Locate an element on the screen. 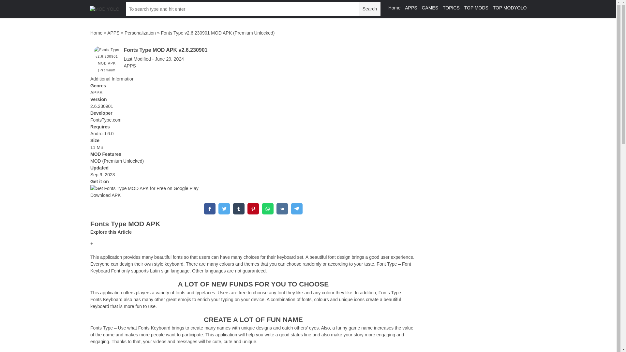 This screenshot has height=352, width=626. Twitter is located at coordinates (224, 209).